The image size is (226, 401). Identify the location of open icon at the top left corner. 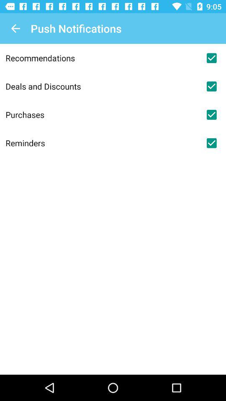
(15, 28).